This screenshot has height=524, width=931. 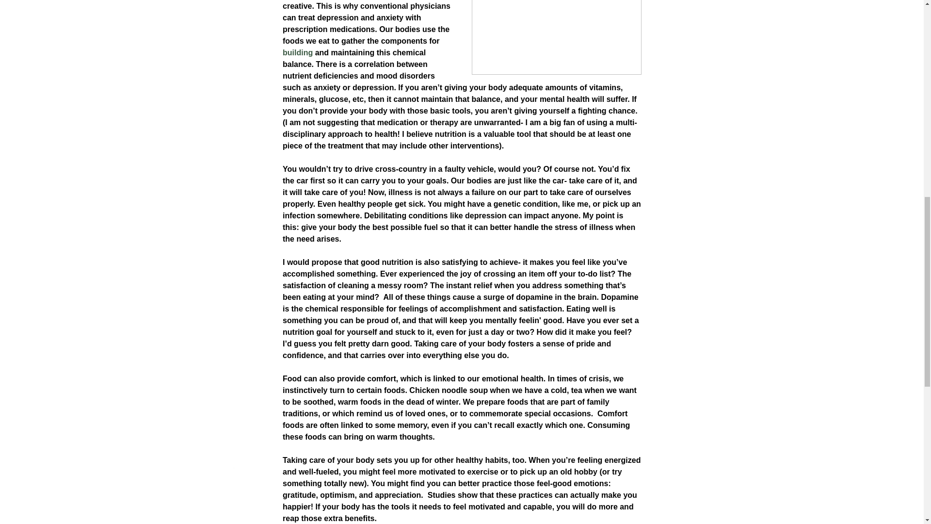 What do you see at coordinates (261, 508) in the screenshot?
I see `mind` at bounding box center [261, 508].